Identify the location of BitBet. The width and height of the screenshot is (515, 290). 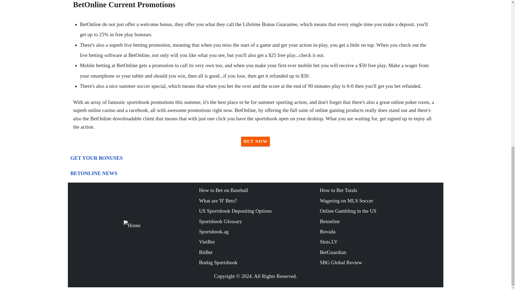
(259, 252).